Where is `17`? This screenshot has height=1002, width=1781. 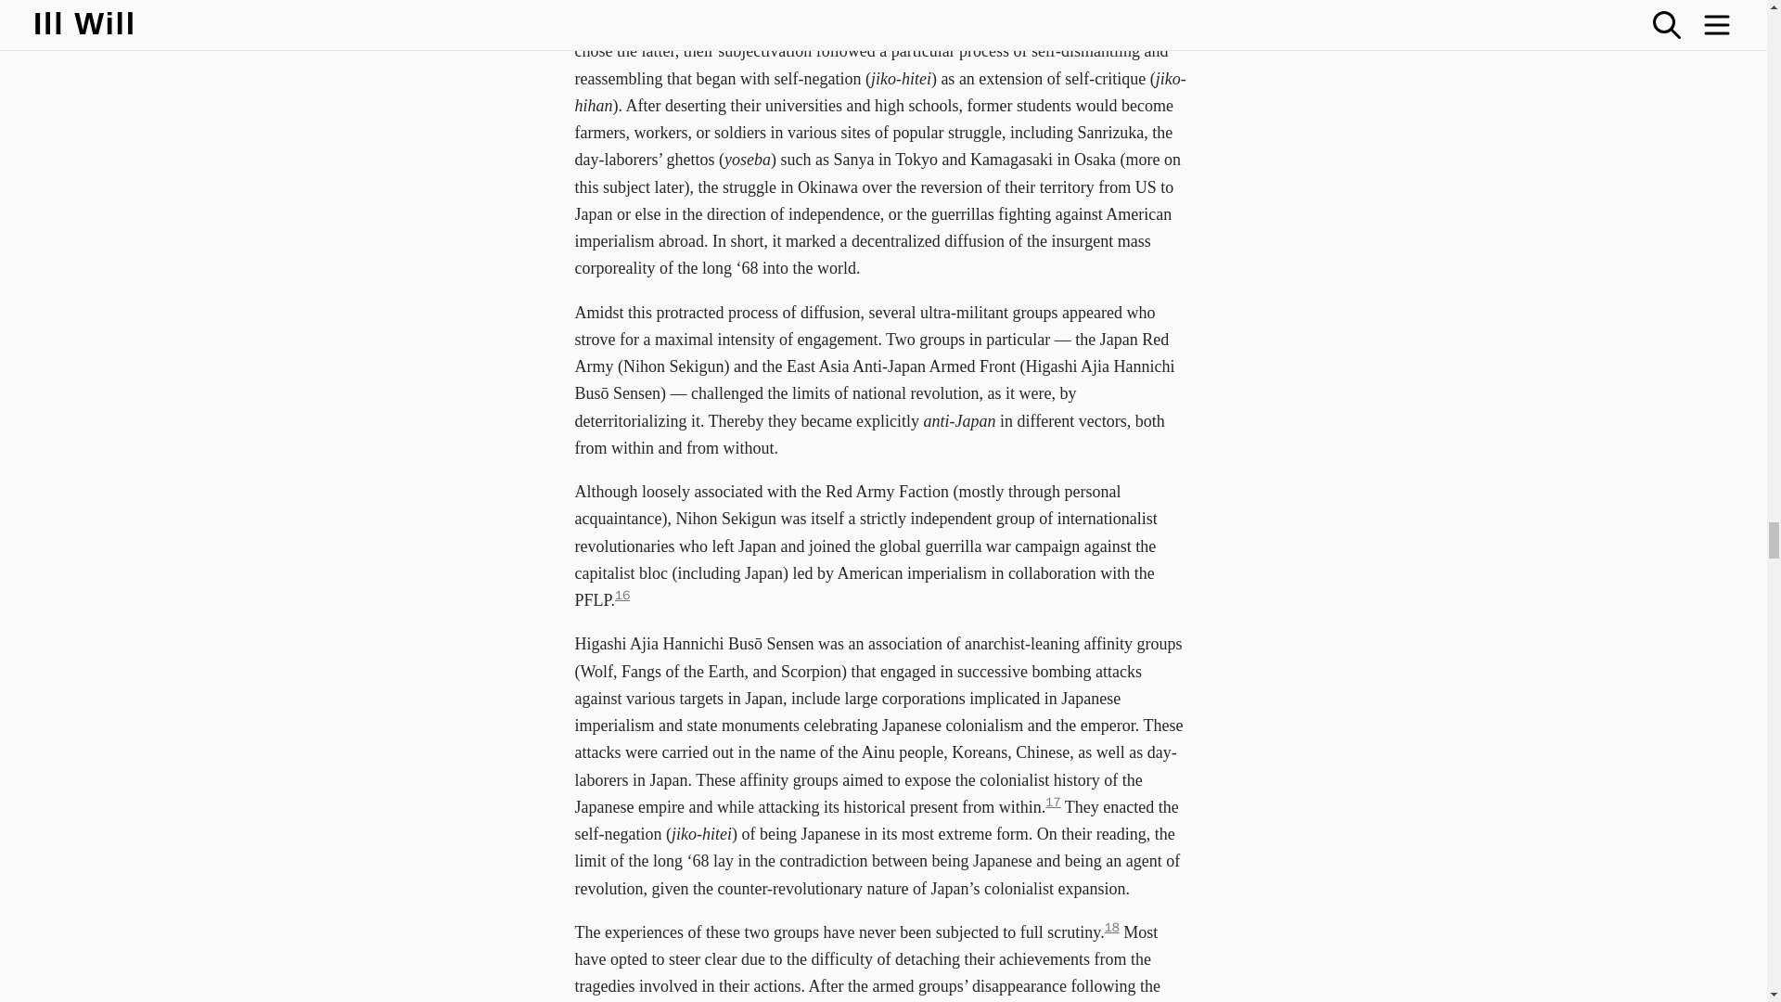 17 is located at coordinates (1052, 802).